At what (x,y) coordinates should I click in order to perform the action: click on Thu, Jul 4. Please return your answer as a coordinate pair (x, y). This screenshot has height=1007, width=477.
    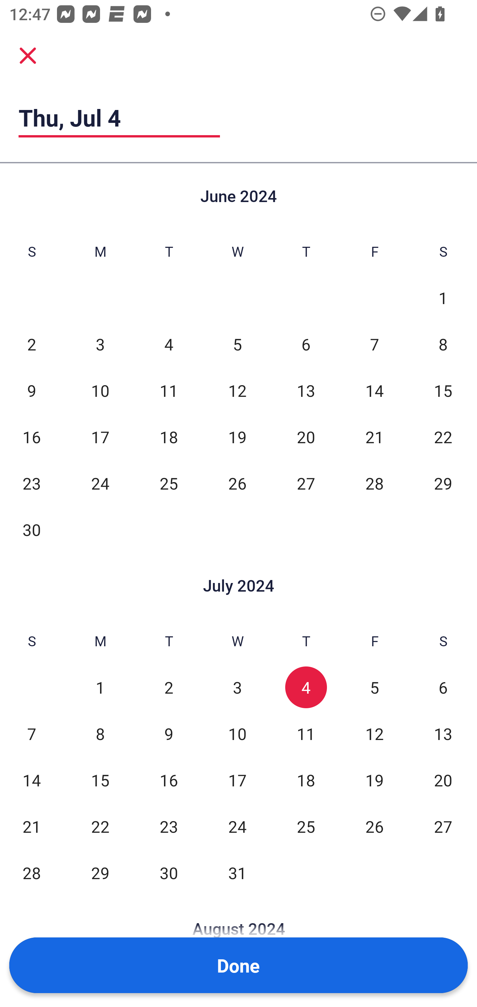
    Looking at the image, I should click on (119, 117).